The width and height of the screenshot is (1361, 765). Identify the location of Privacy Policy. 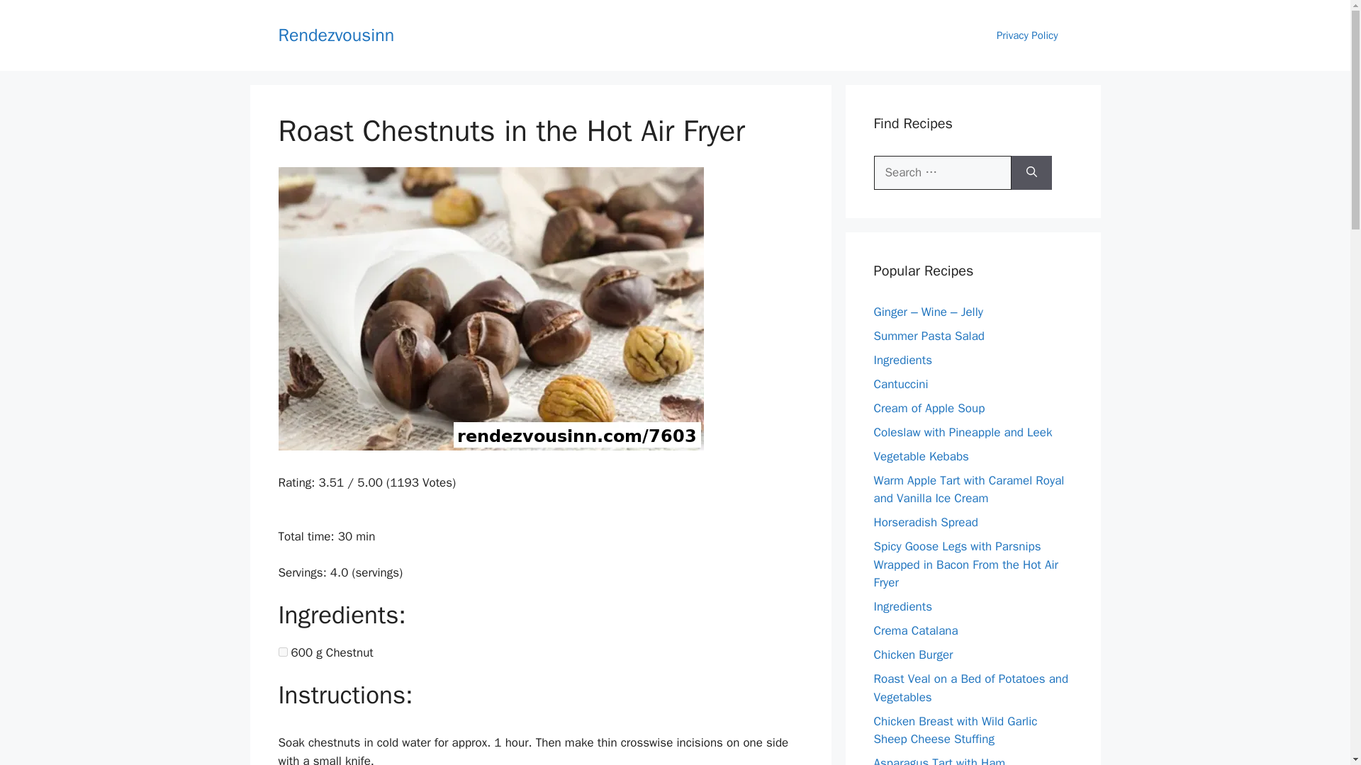
(1027, 35).